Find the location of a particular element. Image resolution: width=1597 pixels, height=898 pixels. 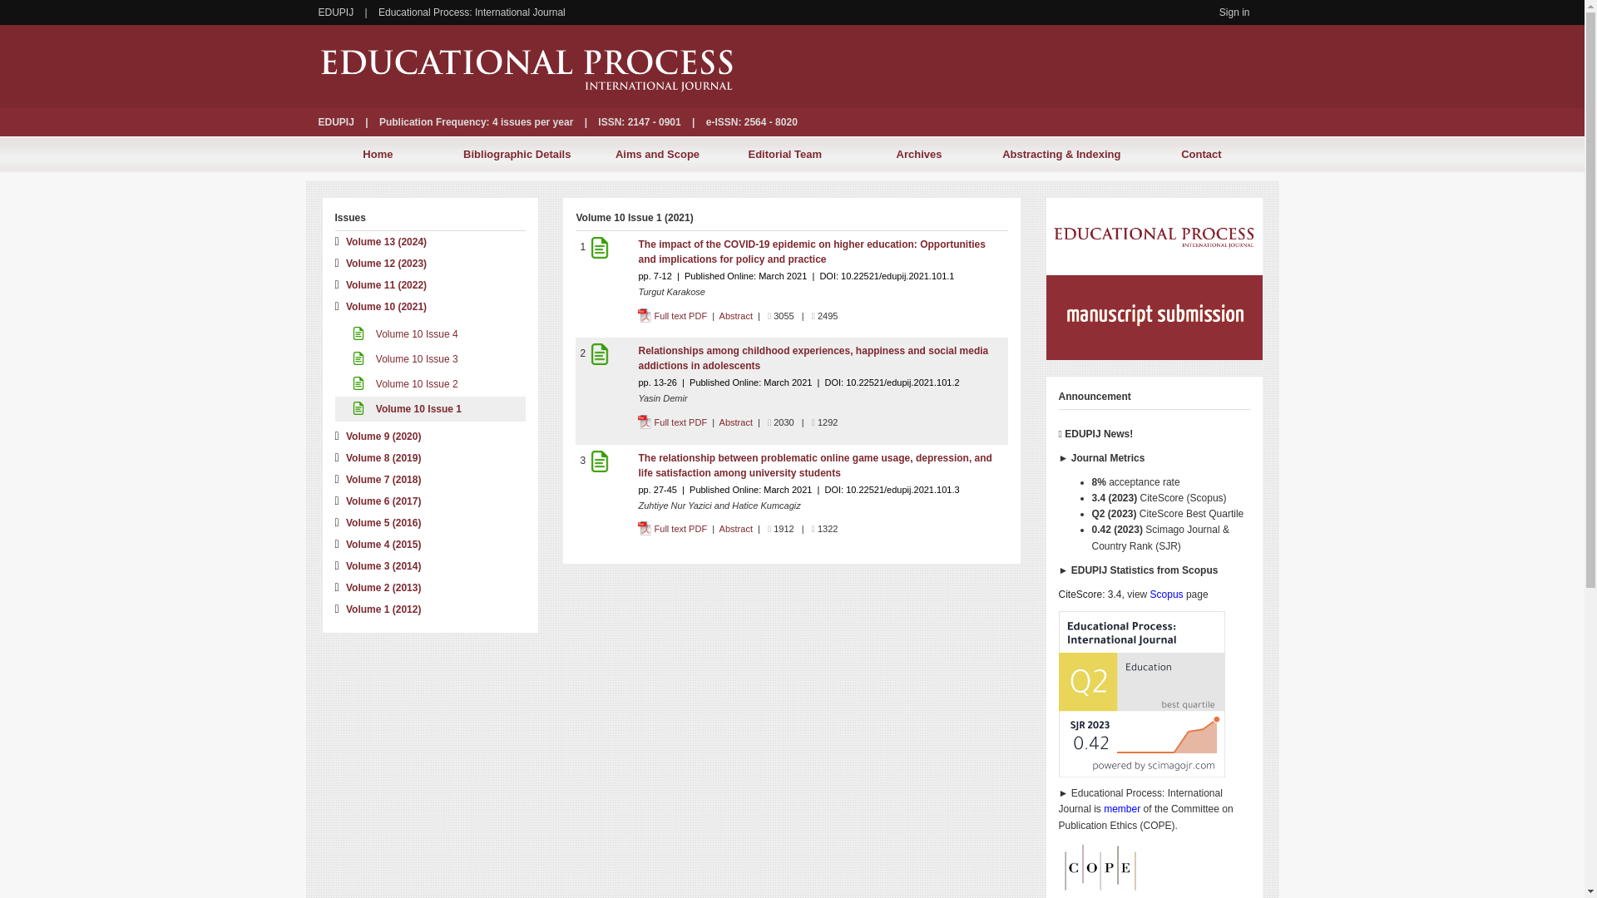

Bibliographic Details is located at coordinates (517, 155).